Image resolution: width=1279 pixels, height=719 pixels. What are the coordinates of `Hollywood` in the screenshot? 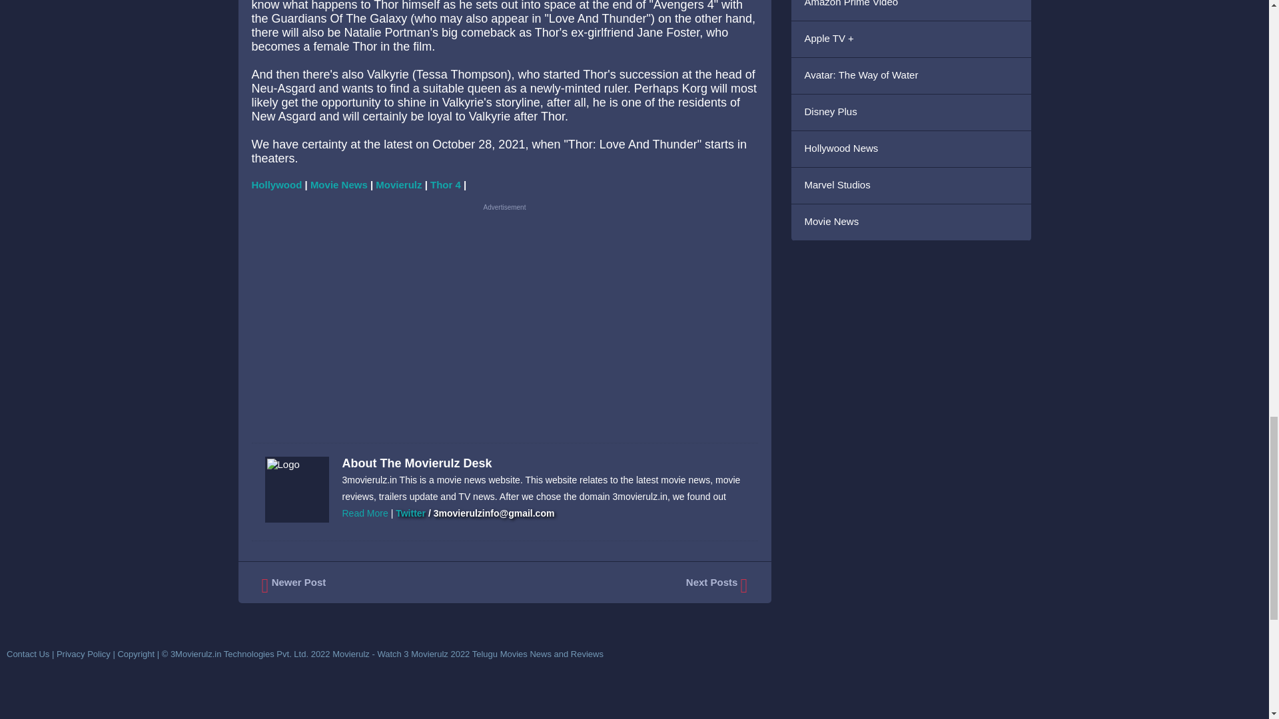 It's located at (277, 184).